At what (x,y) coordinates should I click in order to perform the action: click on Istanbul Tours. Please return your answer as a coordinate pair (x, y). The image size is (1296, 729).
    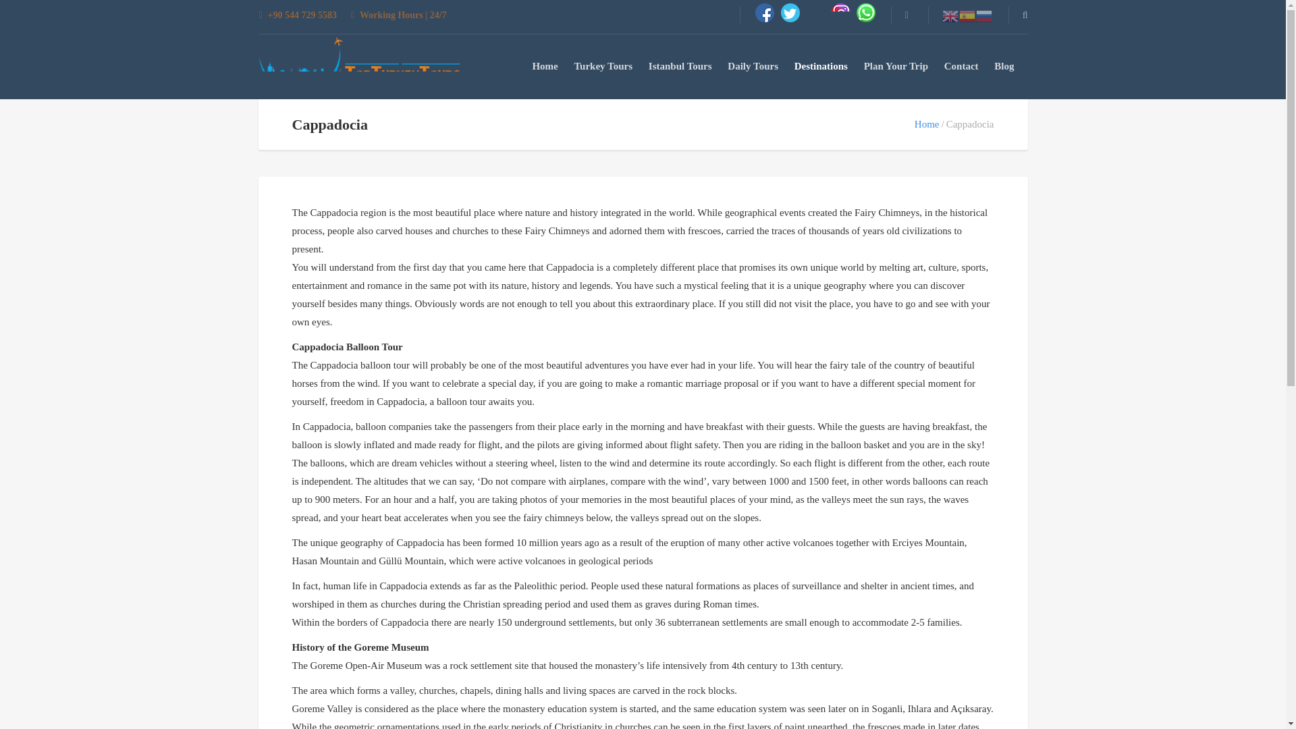
    Looking at the image, I should click on (680, 65).